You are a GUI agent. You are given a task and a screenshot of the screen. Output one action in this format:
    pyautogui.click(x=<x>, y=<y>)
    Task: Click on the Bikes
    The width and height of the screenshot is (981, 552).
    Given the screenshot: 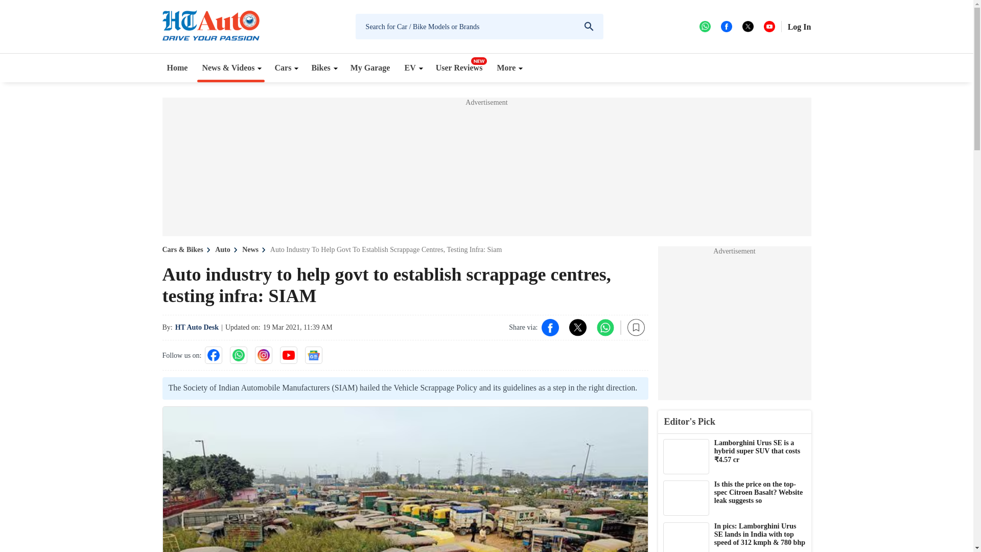 What is the action you would take?
    pyautogui.click(x=323, y=67)
    